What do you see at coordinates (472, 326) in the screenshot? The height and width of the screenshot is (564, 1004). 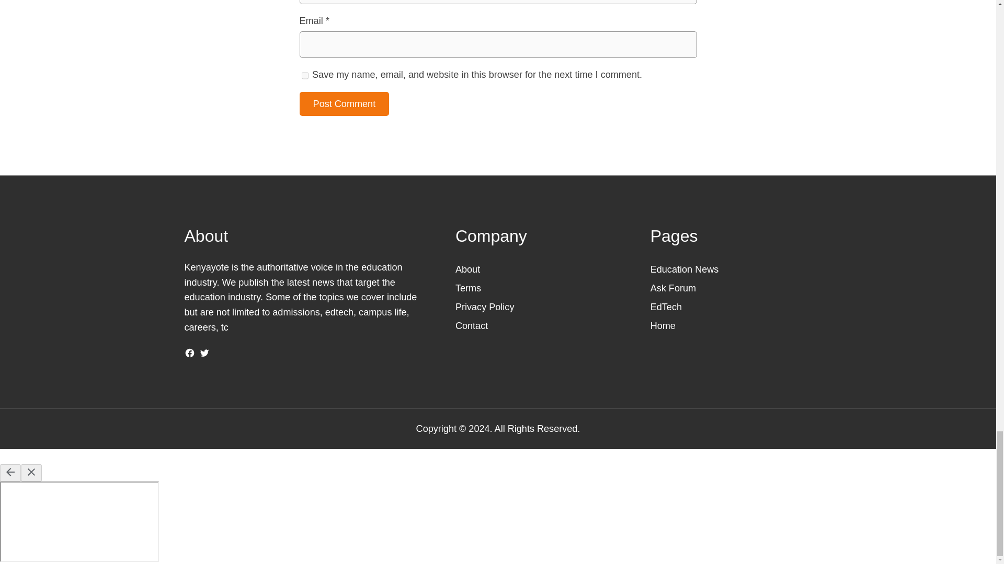 I see `Contact` at bounding box center [472, 326].